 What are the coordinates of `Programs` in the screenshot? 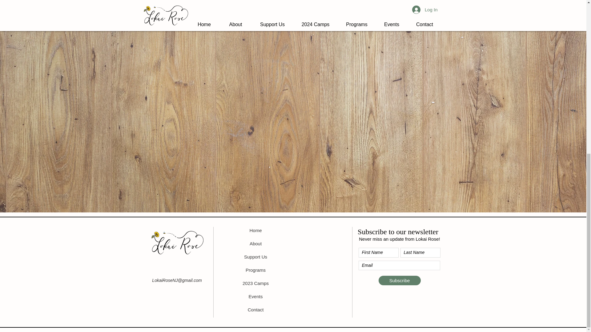 It's located at (255, 270).